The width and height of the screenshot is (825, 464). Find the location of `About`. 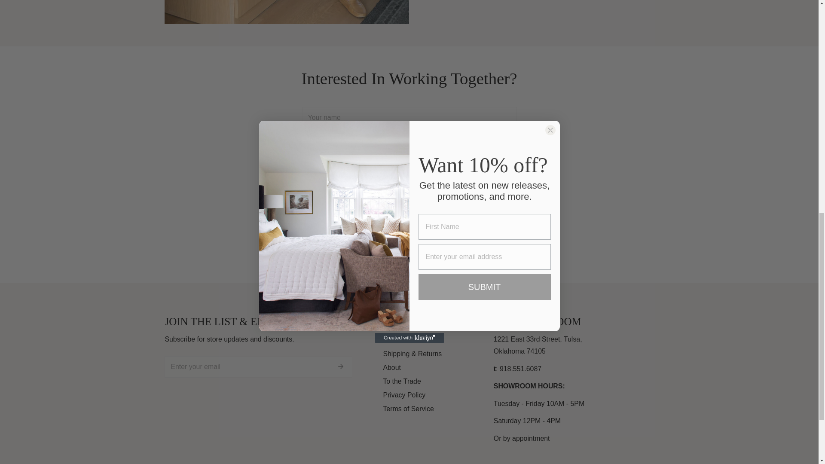

About is located at coordinates (392, 367).